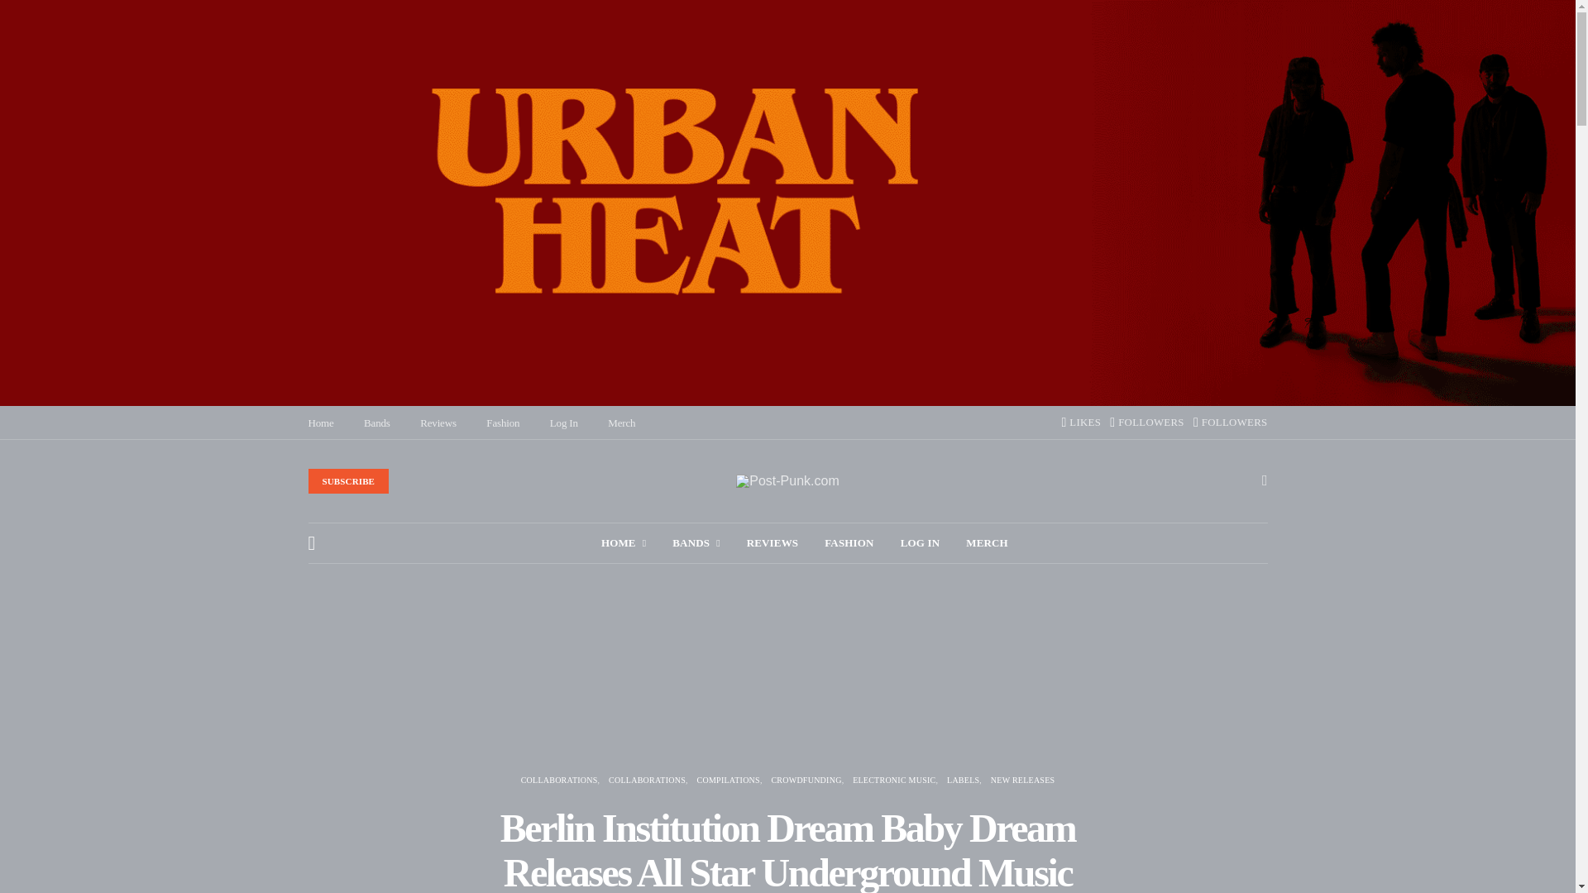 This screenshot has height=893, width=1588. Describe the element at coordinates (772, 542) in the screenshot. I see `REVIEWS` at that location.